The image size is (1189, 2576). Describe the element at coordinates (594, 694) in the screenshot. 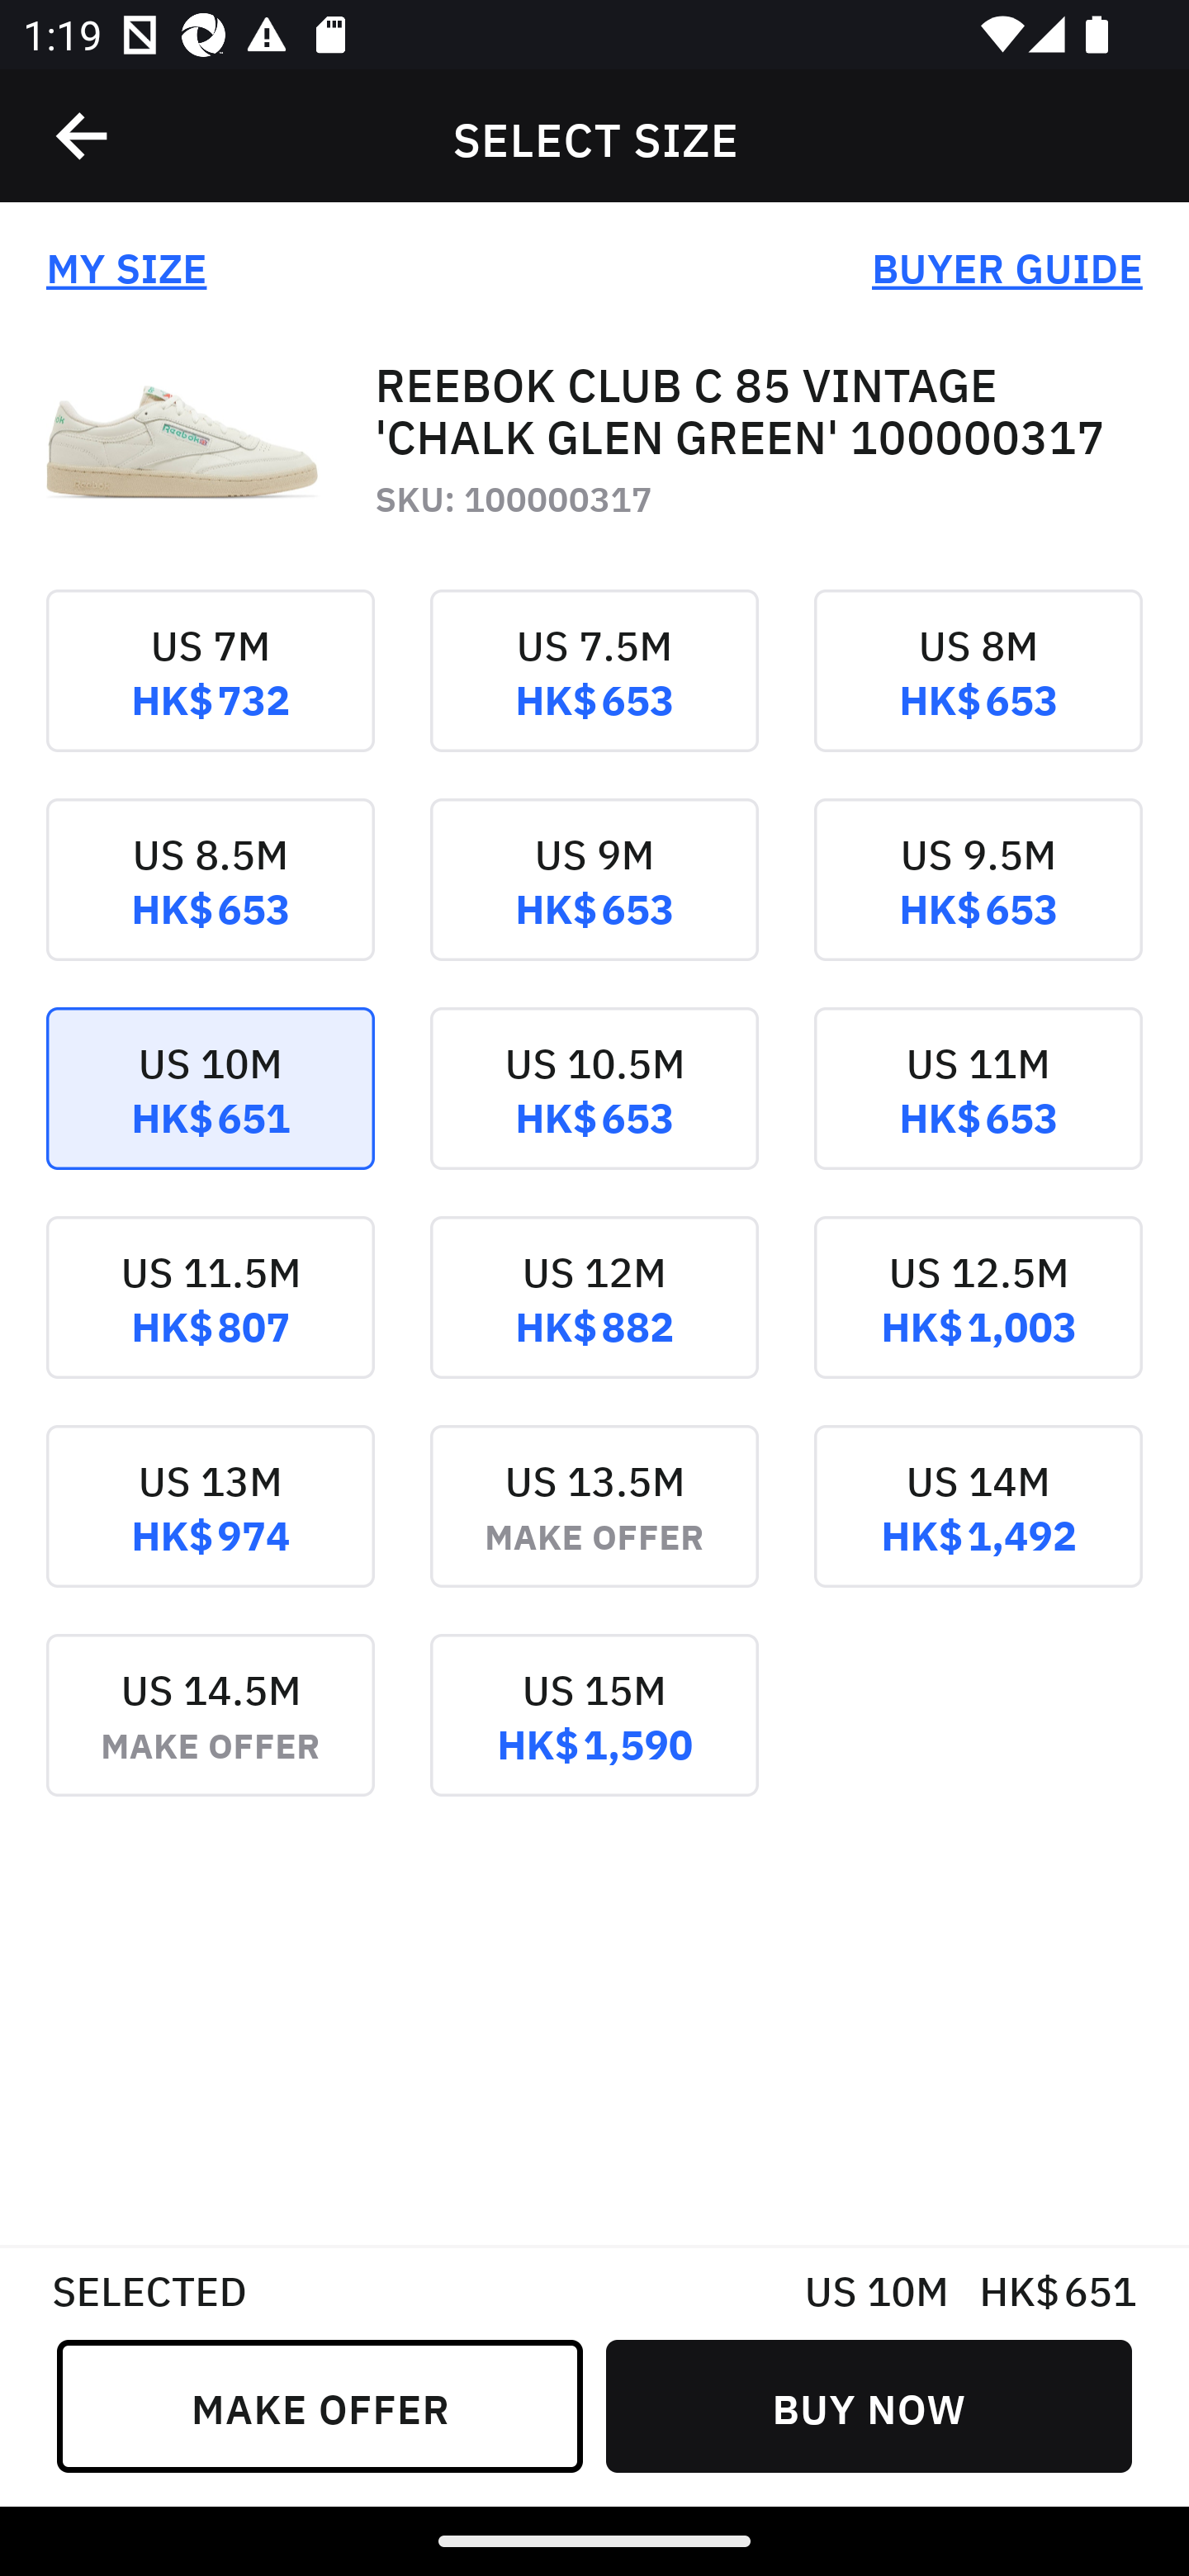

I see `US 7.5M HK$ 653` at that location.